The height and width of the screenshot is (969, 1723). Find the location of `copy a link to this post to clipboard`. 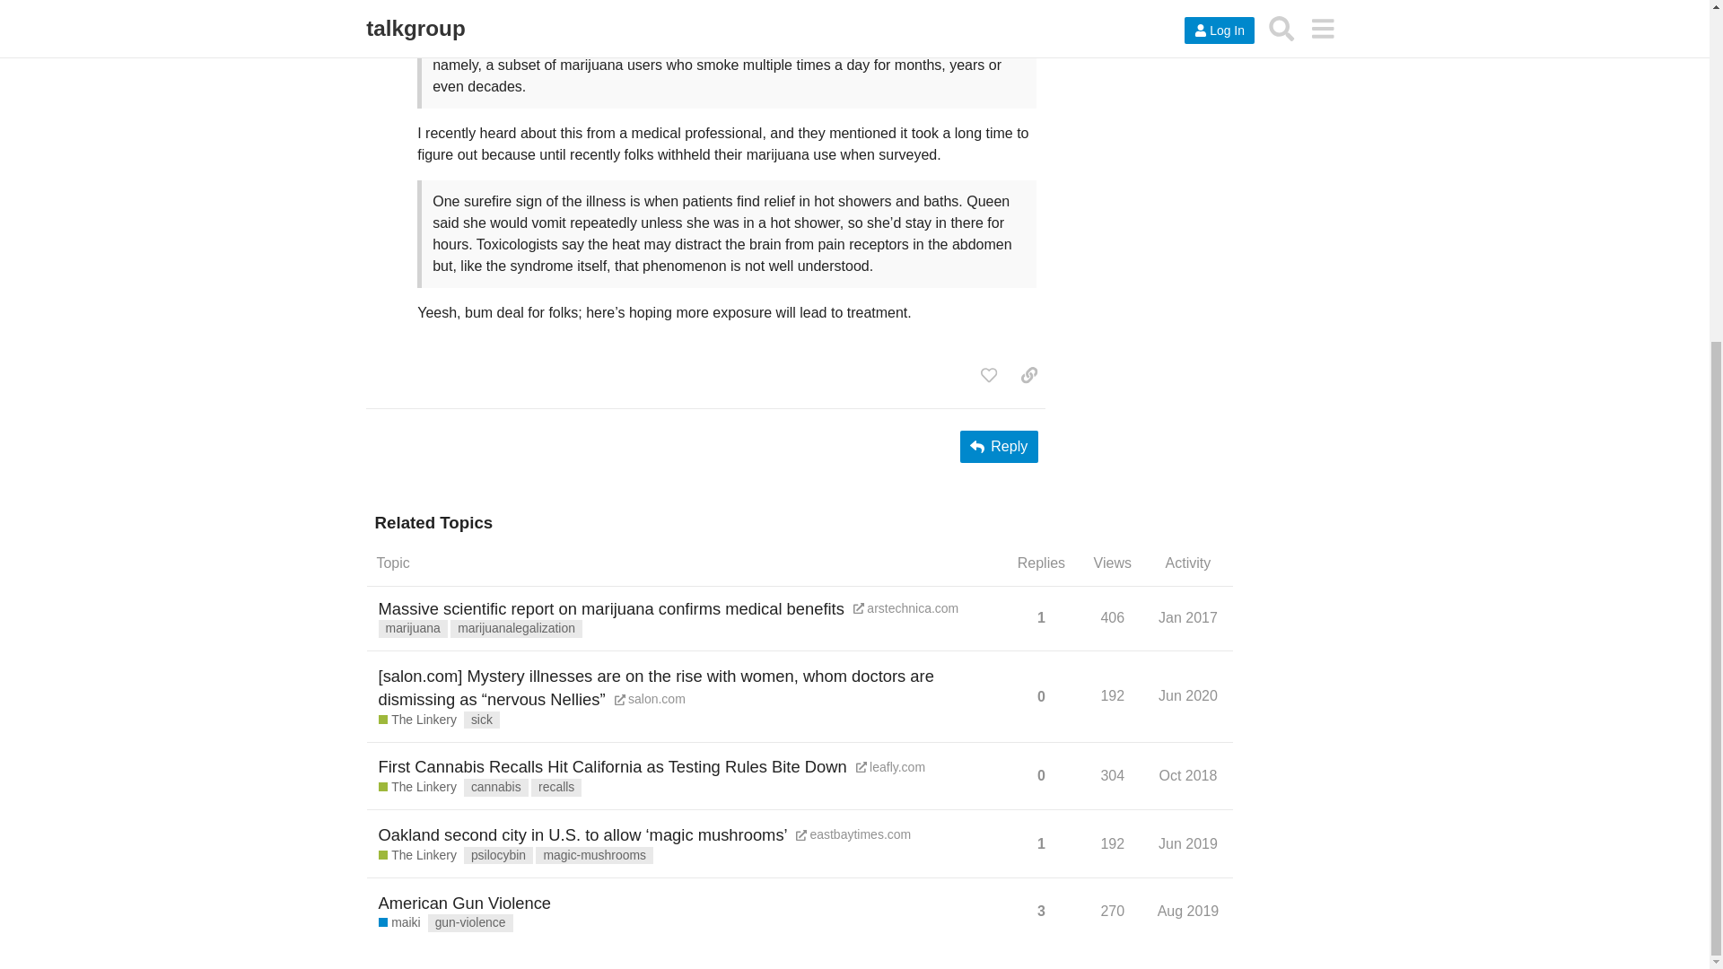

copy a link to this post to clipboard is located at coordinates (1028, 375).